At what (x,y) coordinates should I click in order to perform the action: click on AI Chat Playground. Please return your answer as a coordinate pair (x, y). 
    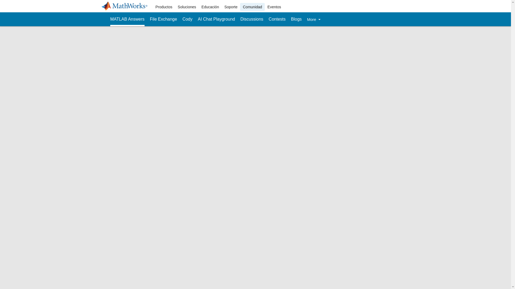
    Looking at the image, I should click on (216, 19).